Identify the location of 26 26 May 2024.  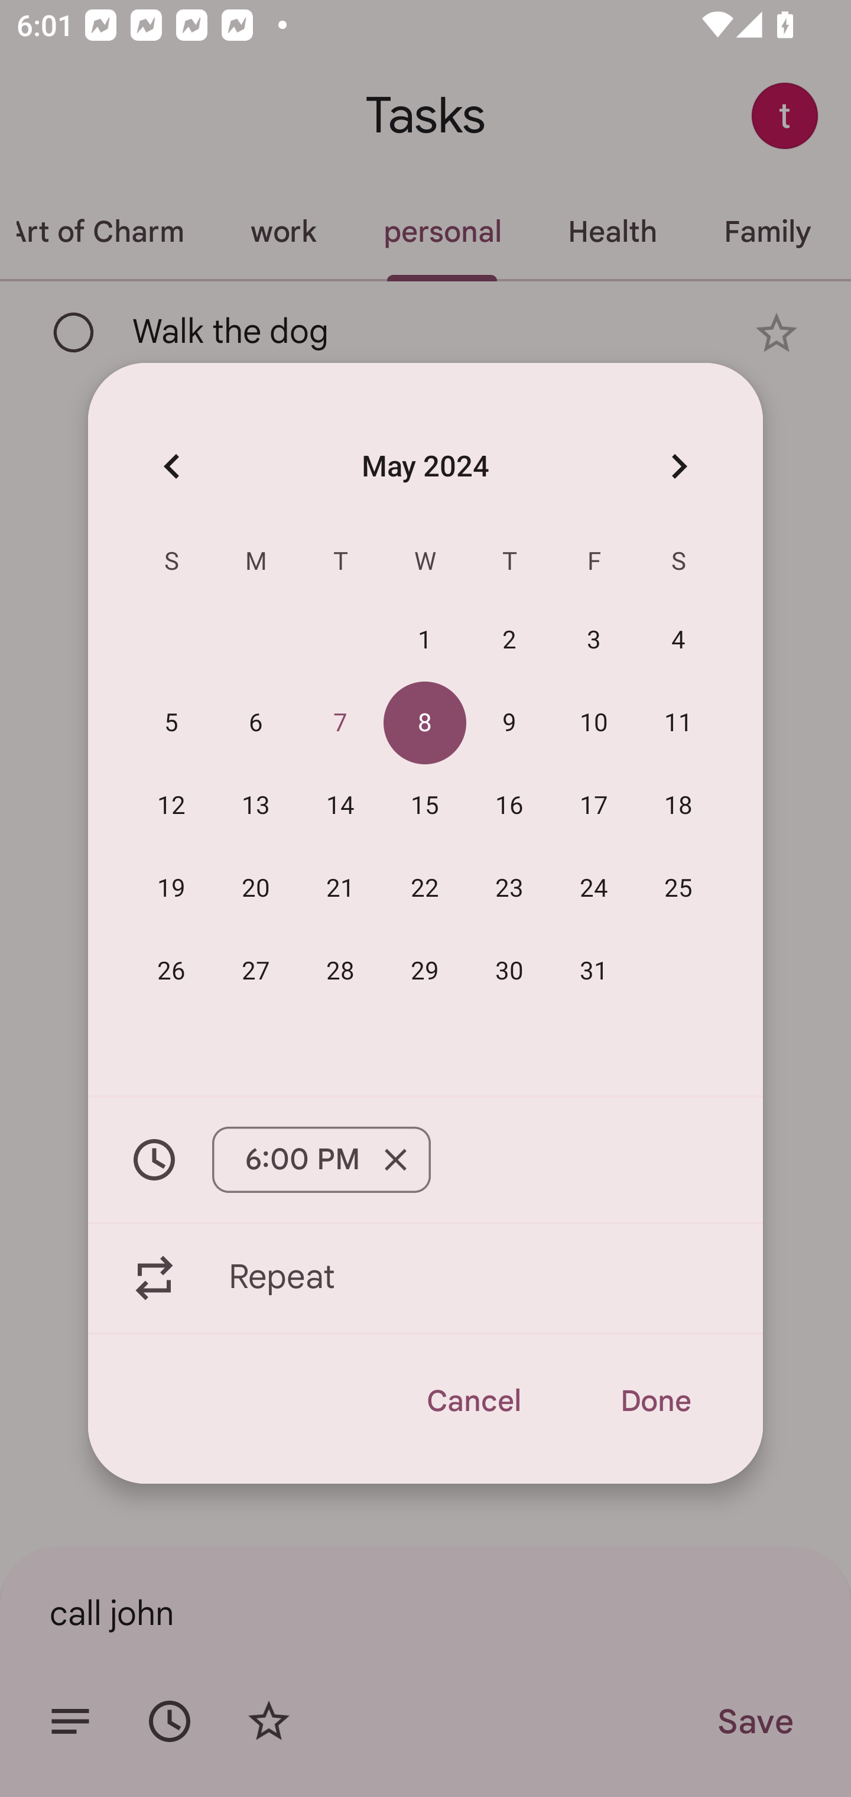
(171, 970).